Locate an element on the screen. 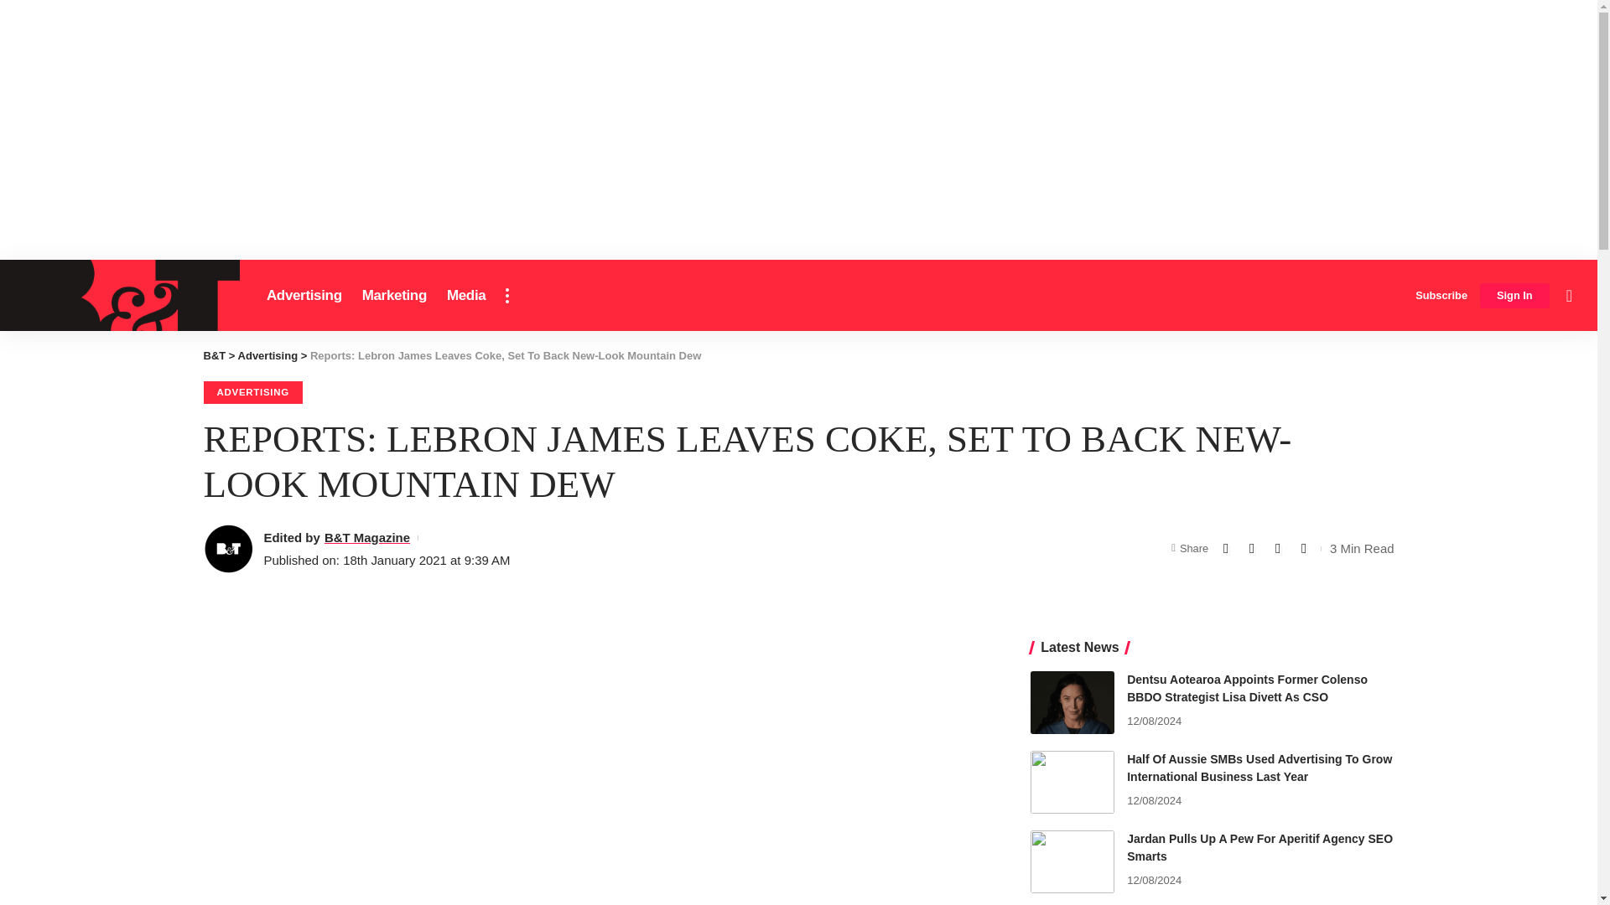 This screenshot has height=905, width=1610. Sign In is located at coordinates (1514, 296).